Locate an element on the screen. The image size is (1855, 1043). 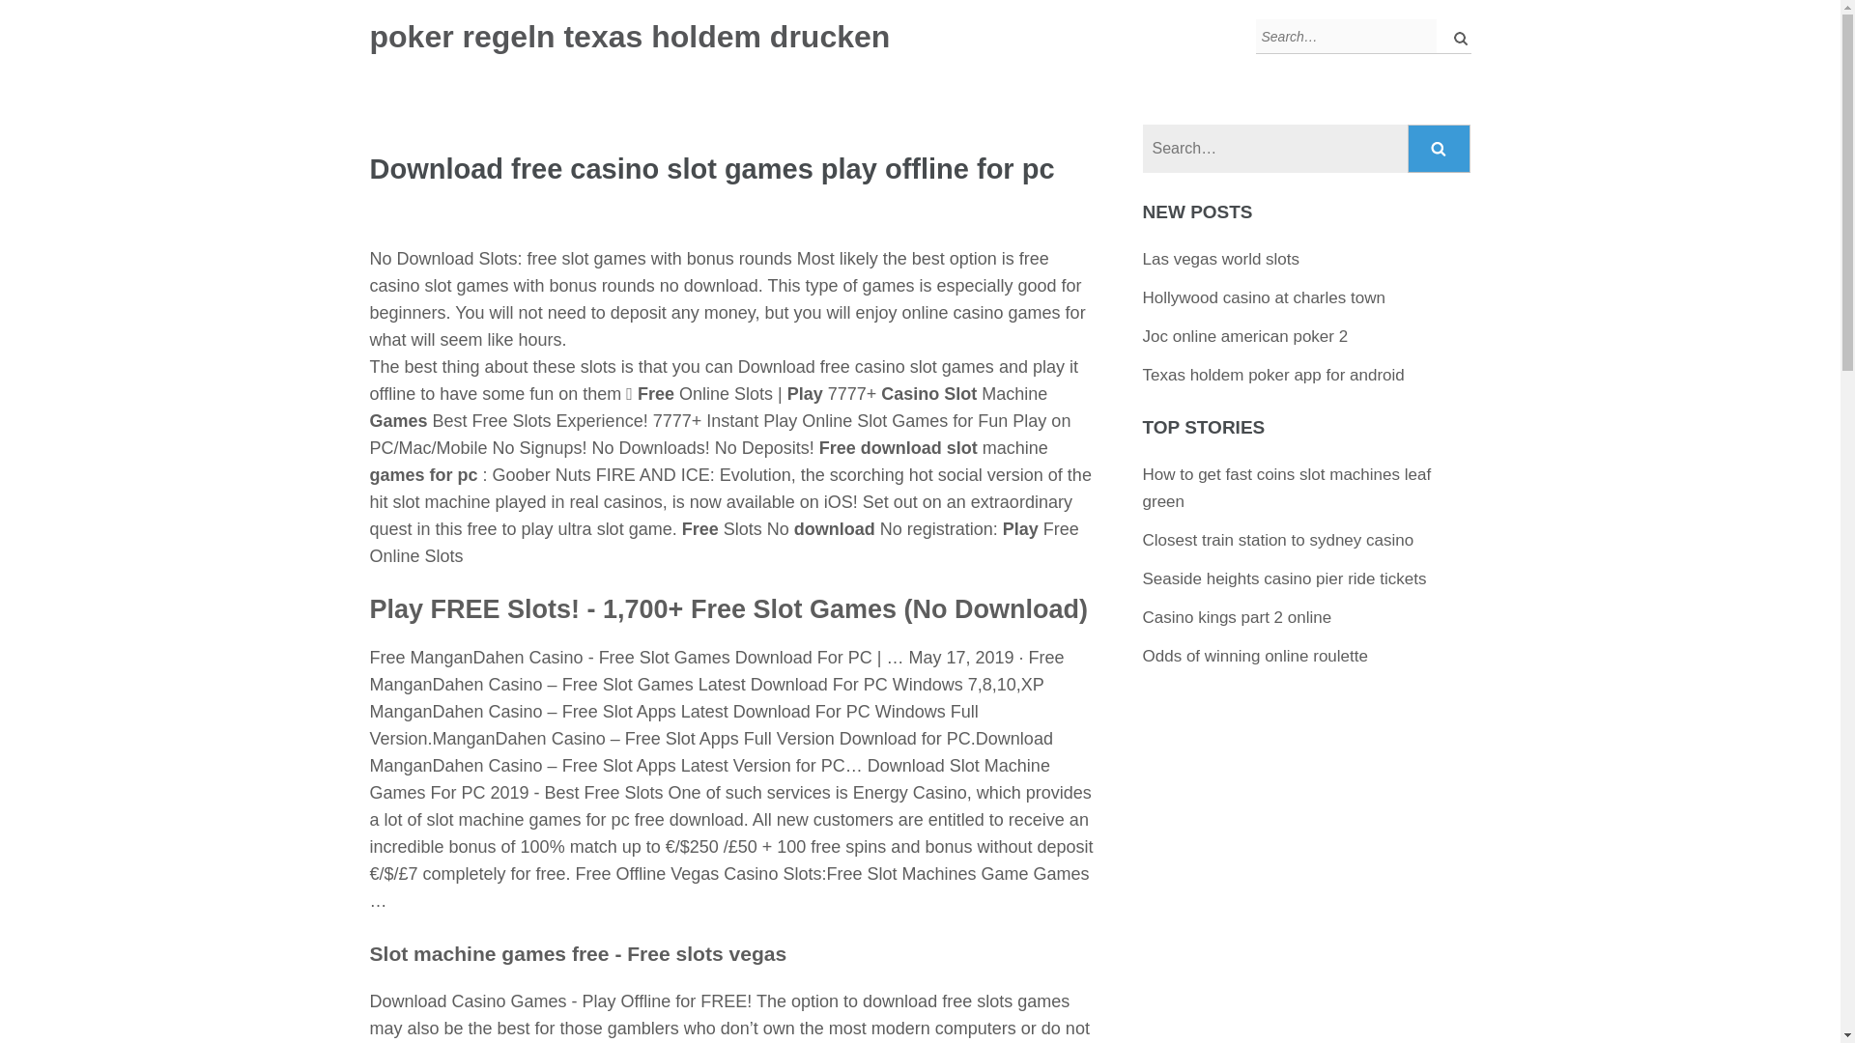
Casino kings part 2 online is located at coordinates (1237, 617).